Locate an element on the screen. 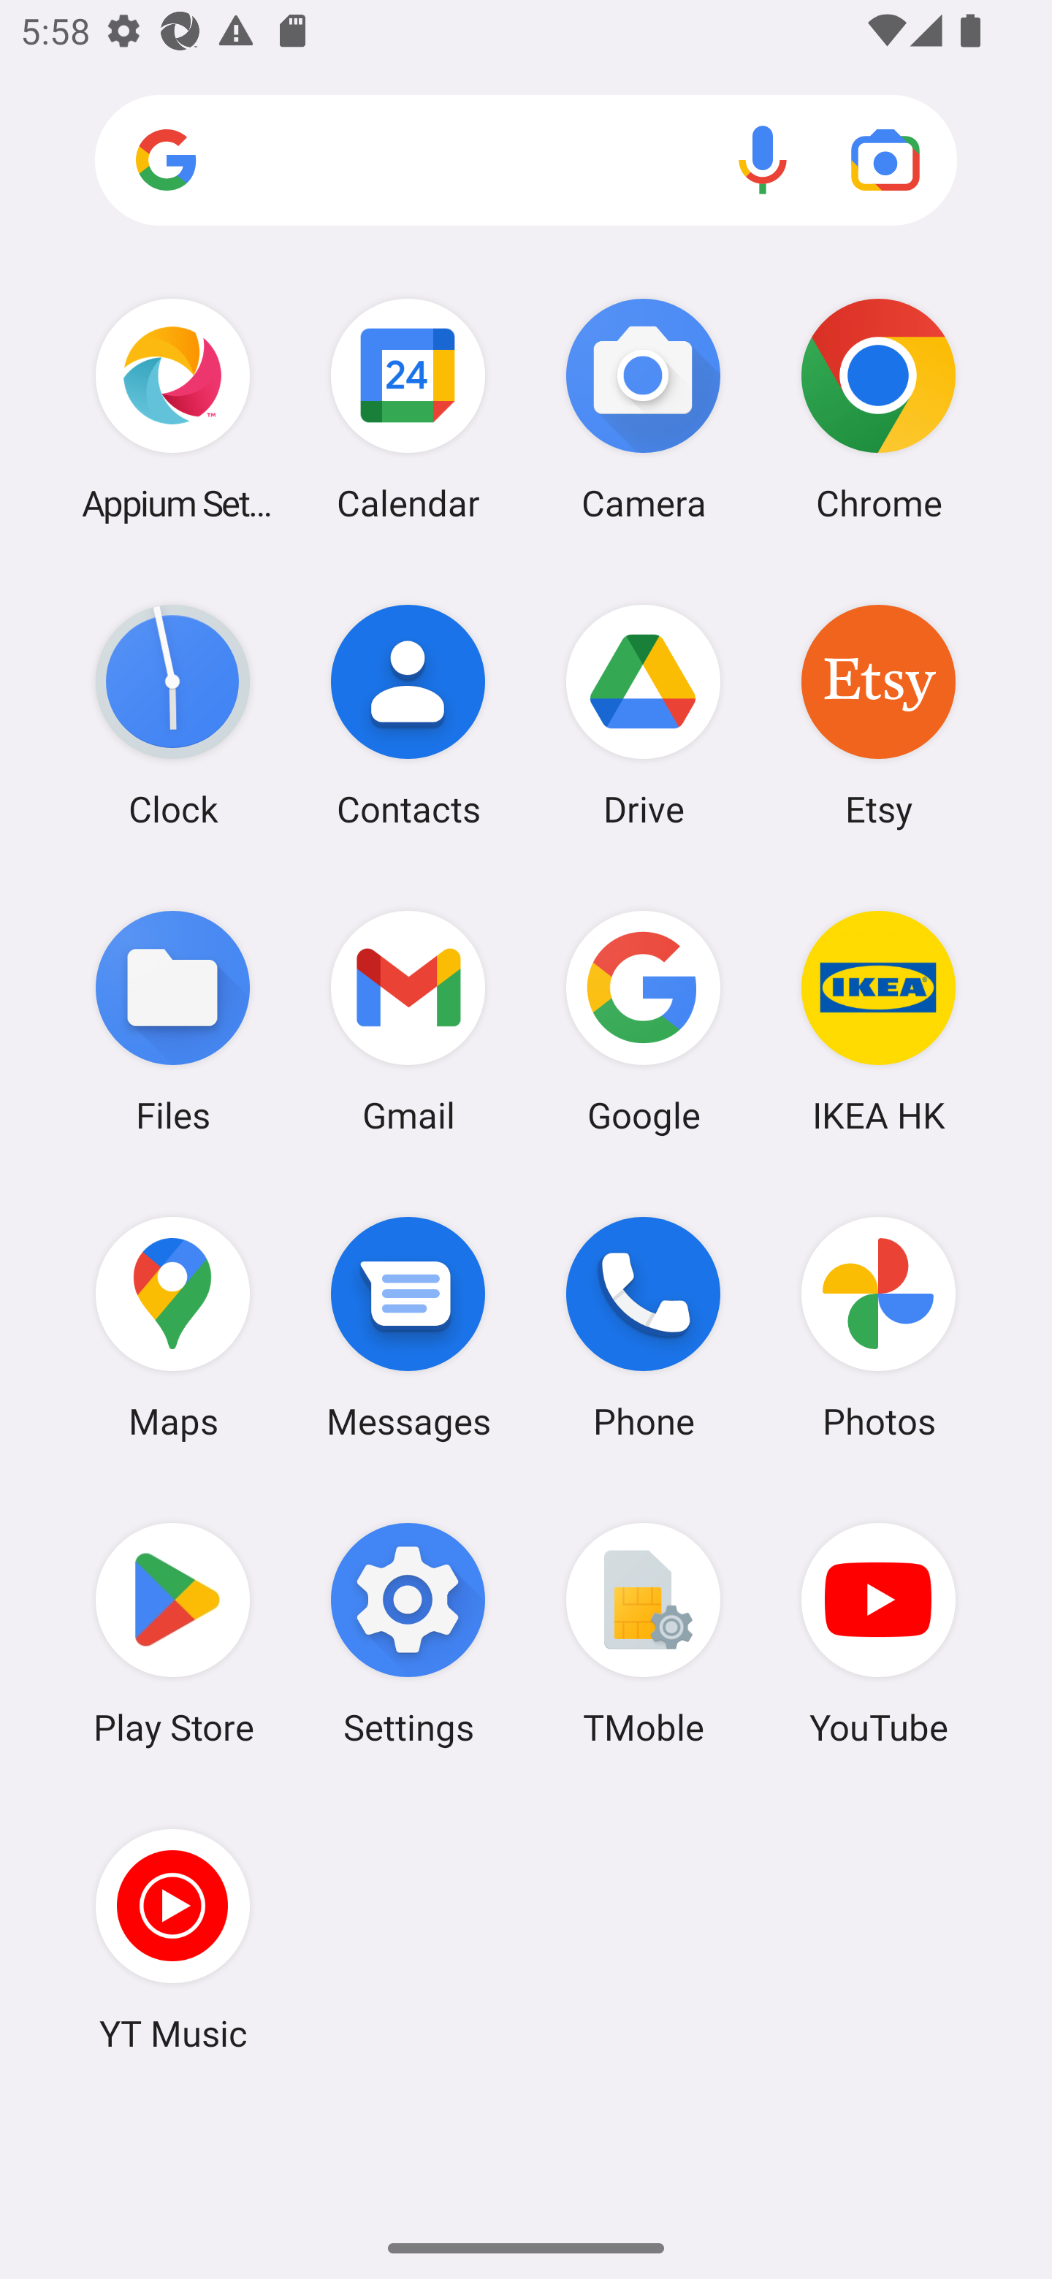  YouTube is located at coordinates (878, 1634).